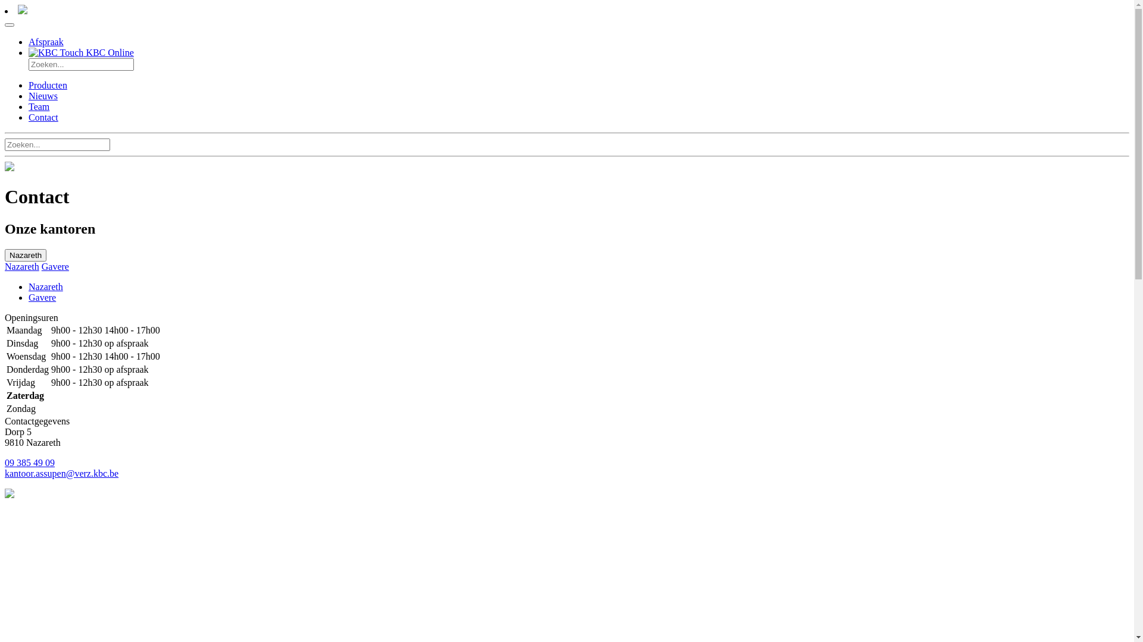 Image resolution: width=1143 pixels, height=642 pixels. Describe the element at coordinates (39, 107) in the screenshot. I see `Team` at that location.